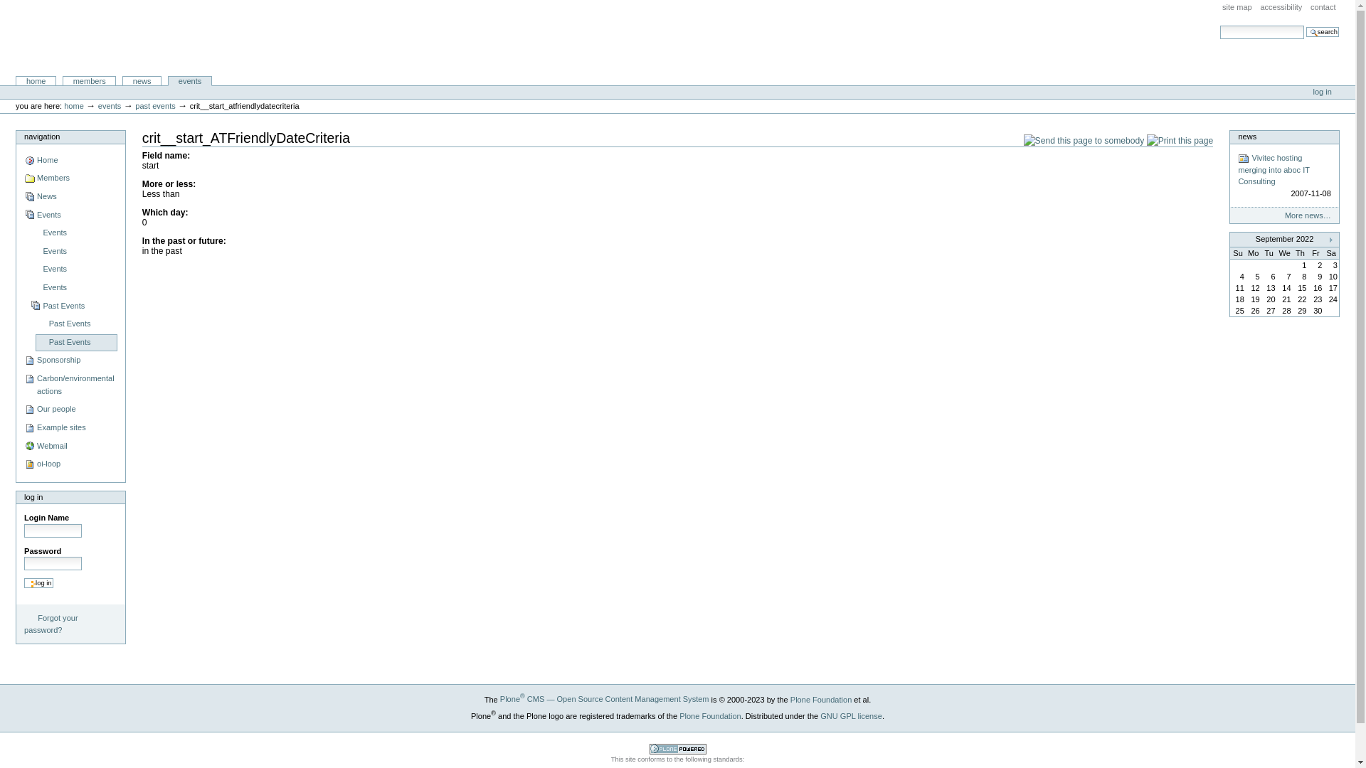 The height and width of the screenshot is (768, 1366). What do you see at coordinates (1084, 141) in the screenshot?
I see `Send this page to somebody` at bounding box center [1084, 141].